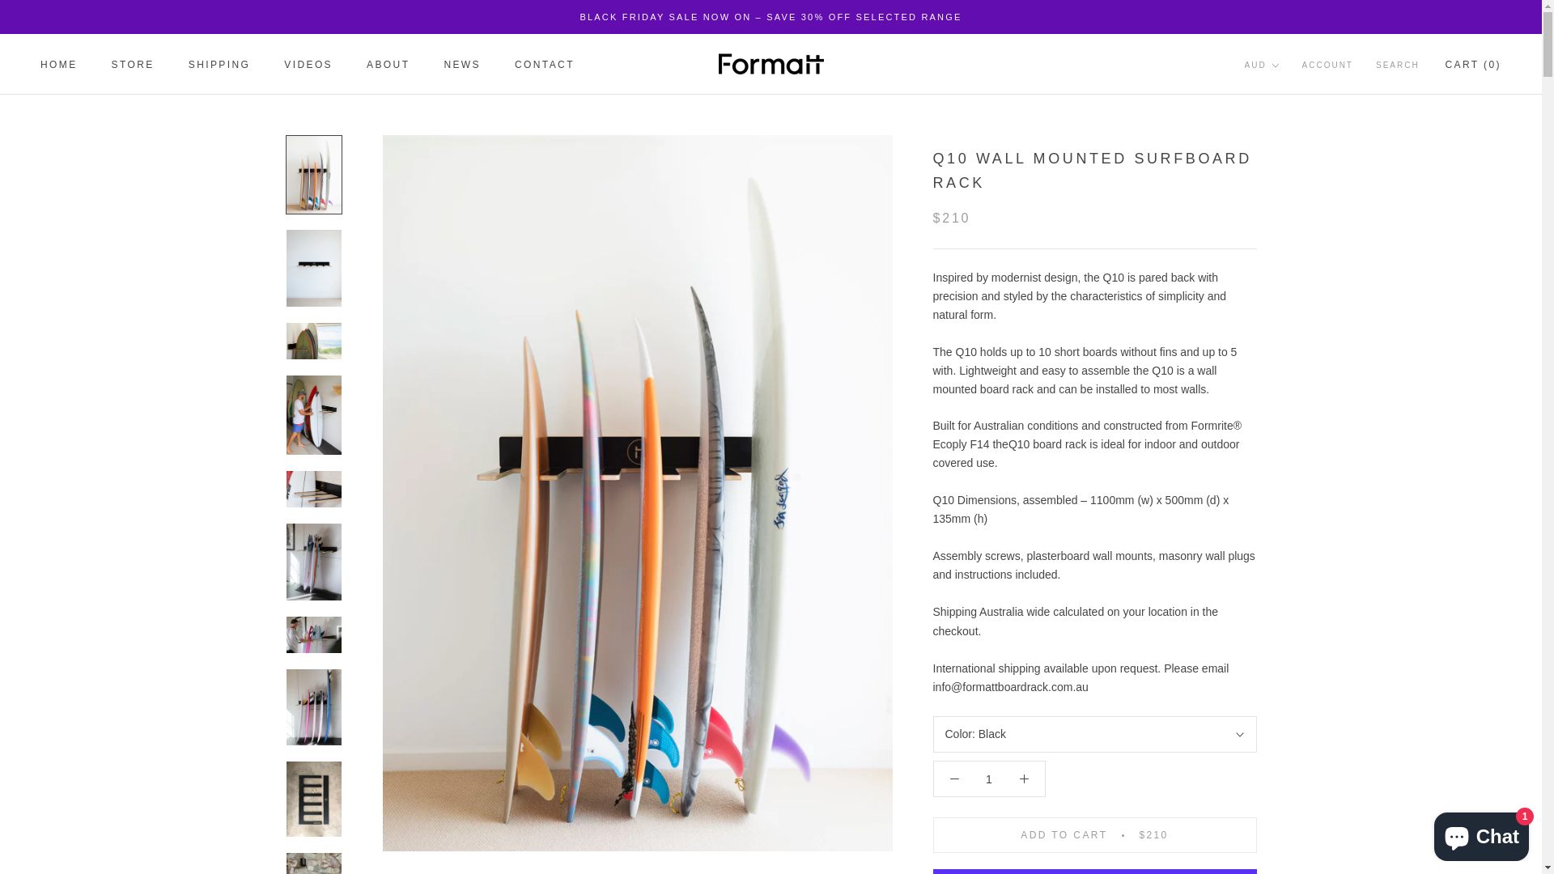 The height and width of the screenshot is (874, 1554). Describe the element at coordinates (1398, 66) in the screenshot. I see `SEARCH` at that location.